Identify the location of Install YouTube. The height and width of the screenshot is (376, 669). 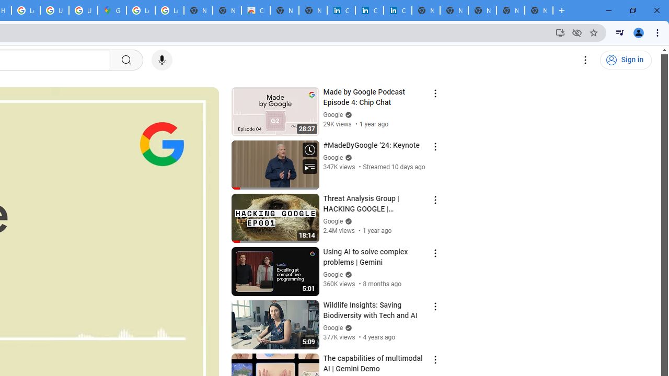
(560, 32).